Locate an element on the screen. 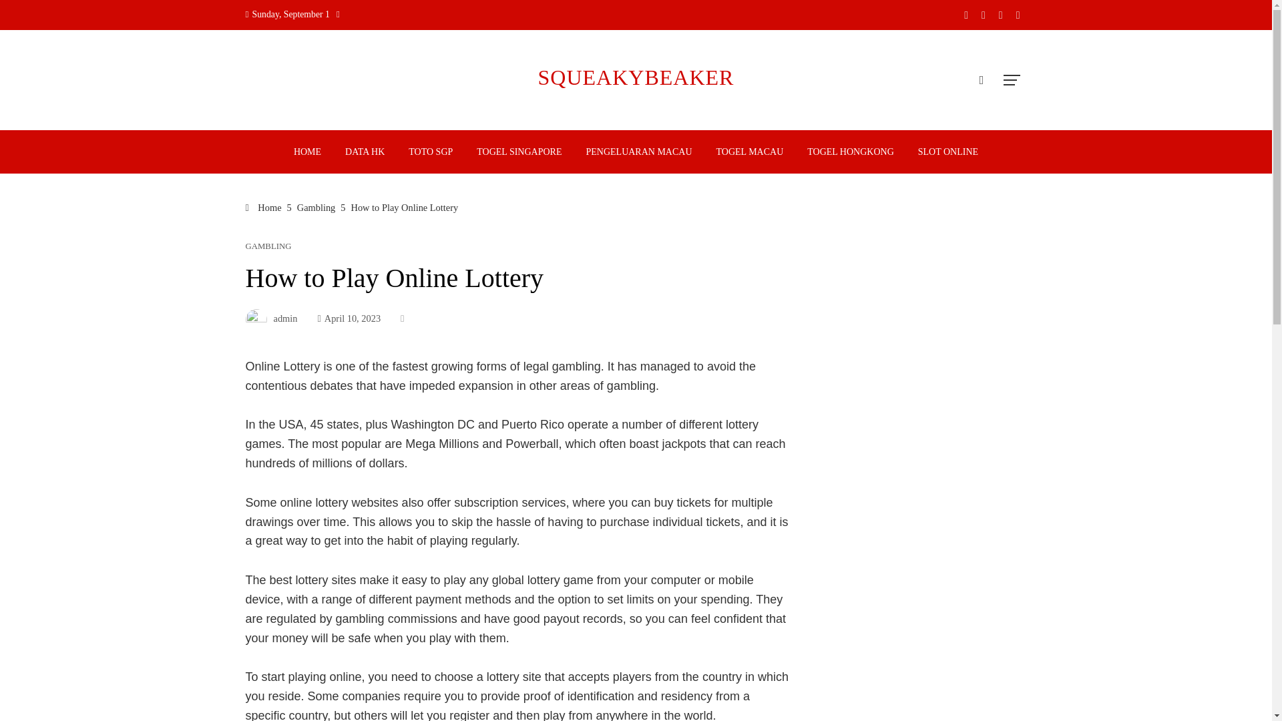 This screenshot has height=721, width=1282. TOGEL MACAU is located at coordinates (749, 152).